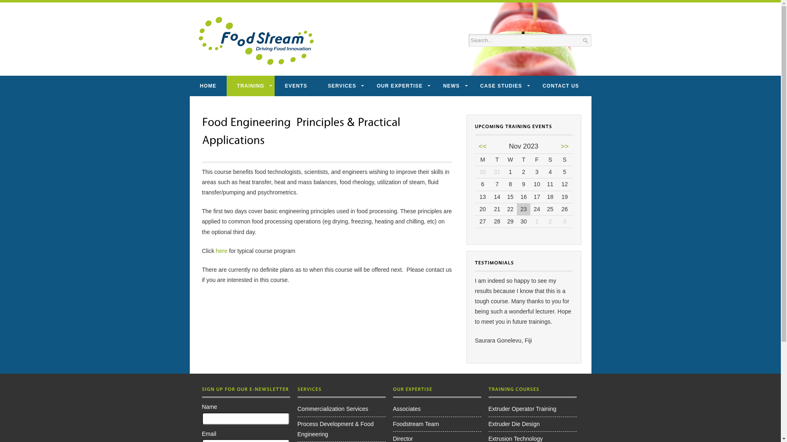 The image size is (787, 442). What do you see at coordinates (525, 40) in the screenshot?
I see `Search` at bounding box center [525, 40].